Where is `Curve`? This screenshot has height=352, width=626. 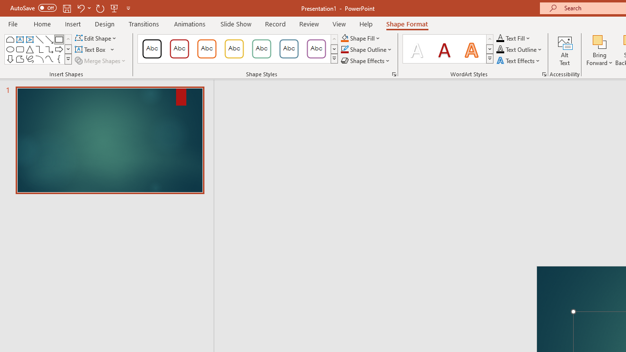
Curve is located at coordinates (49, 59).